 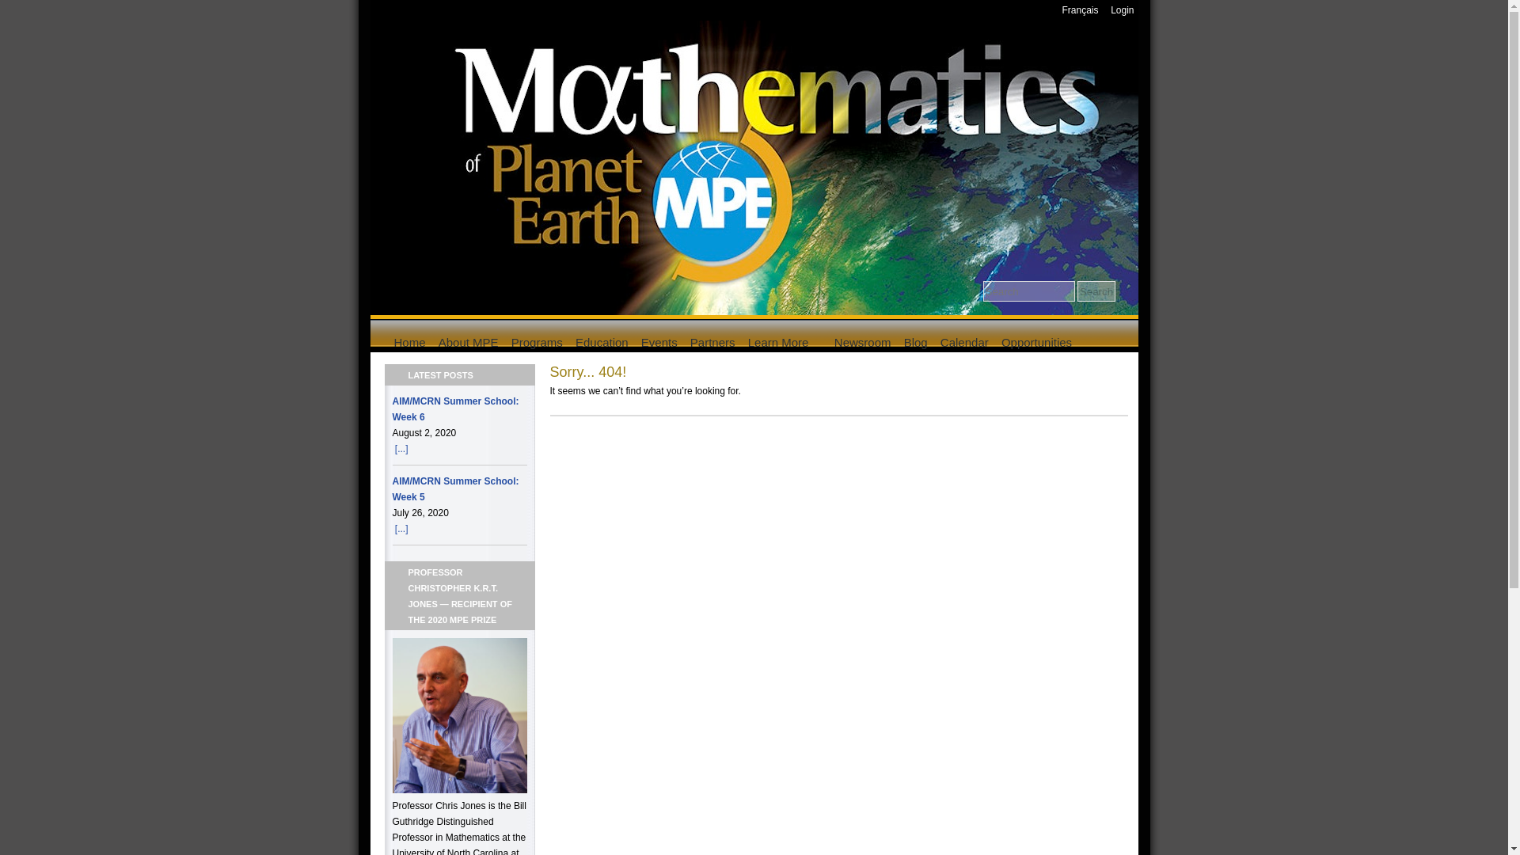 I want to click on Education, so click(x=602, y=342).